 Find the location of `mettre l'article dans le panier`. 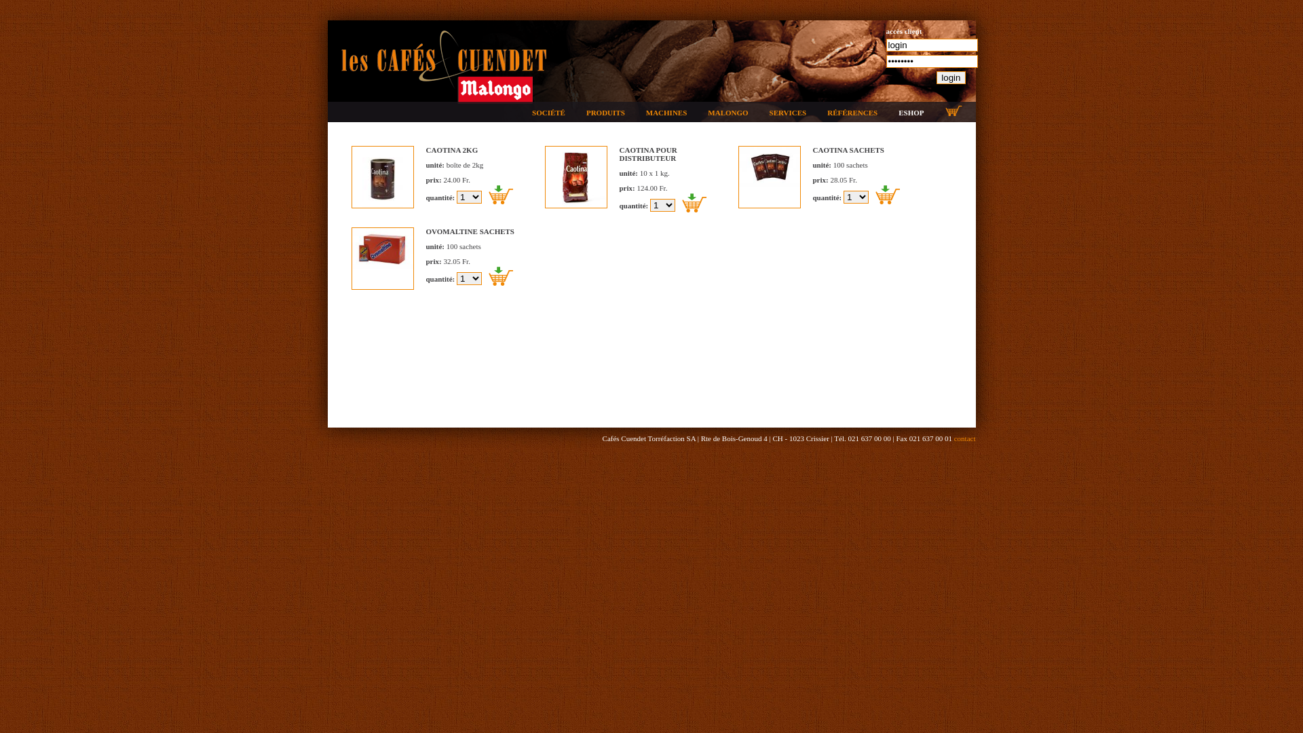

mettre l'article dans le panier is located at coordinates (501, 276).